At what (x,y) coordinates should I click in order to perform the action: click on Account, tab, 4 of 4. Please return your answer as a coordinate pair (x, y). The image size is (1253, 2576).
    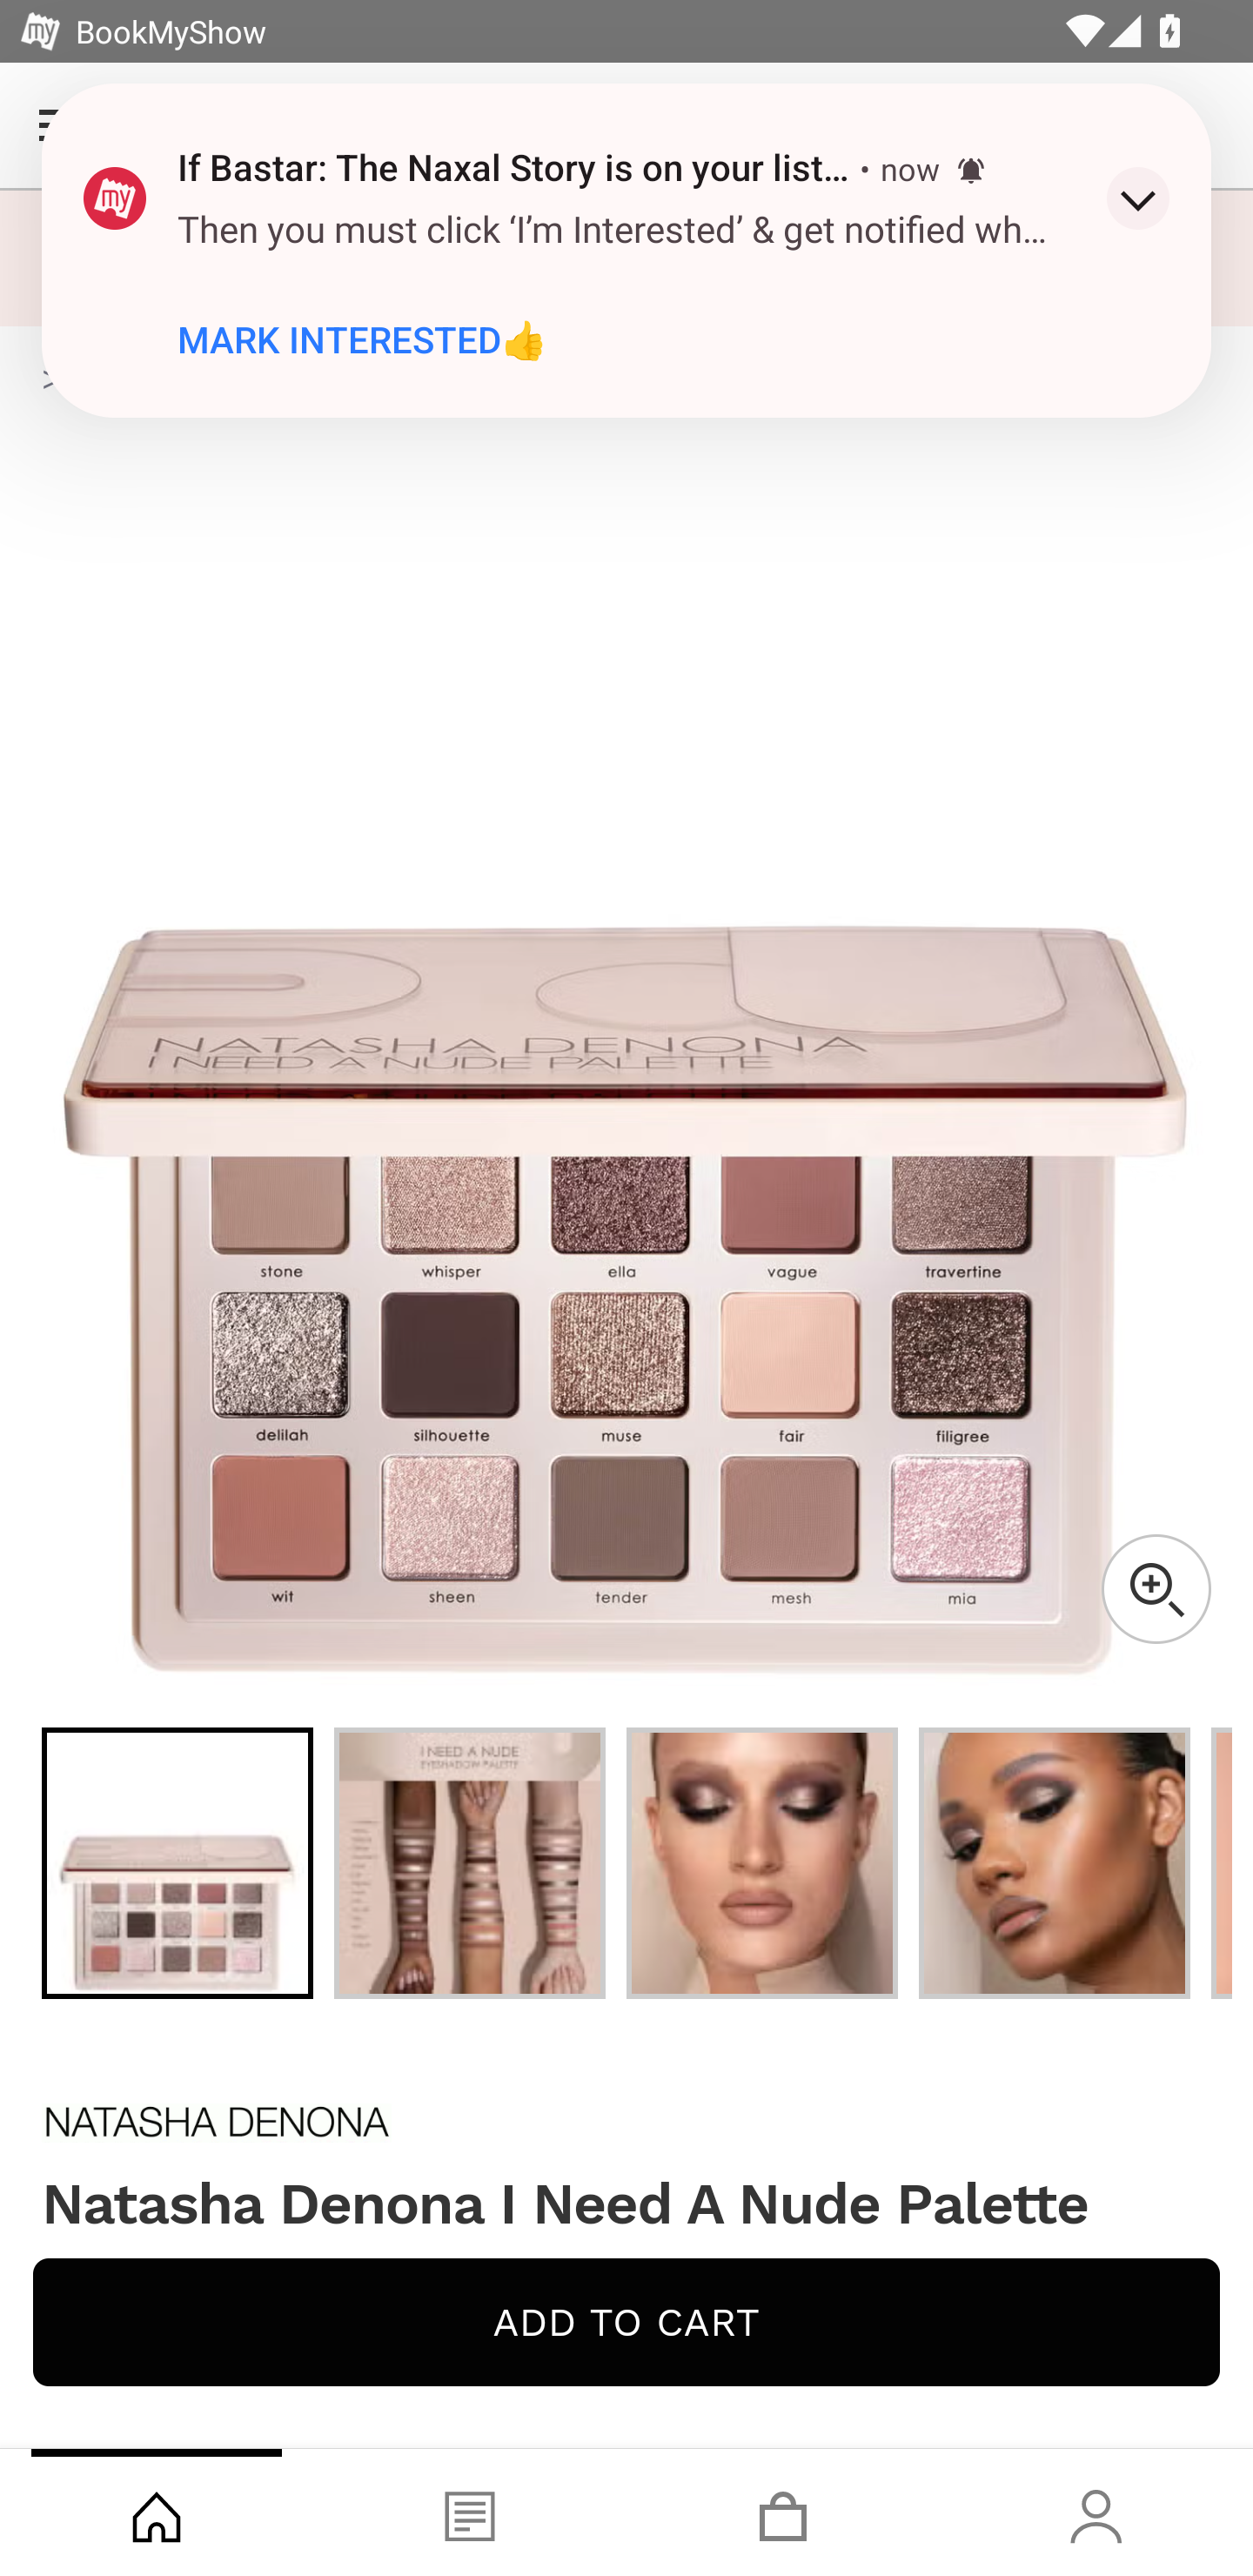
    Looking at the image, I should click on (1096, 2512).